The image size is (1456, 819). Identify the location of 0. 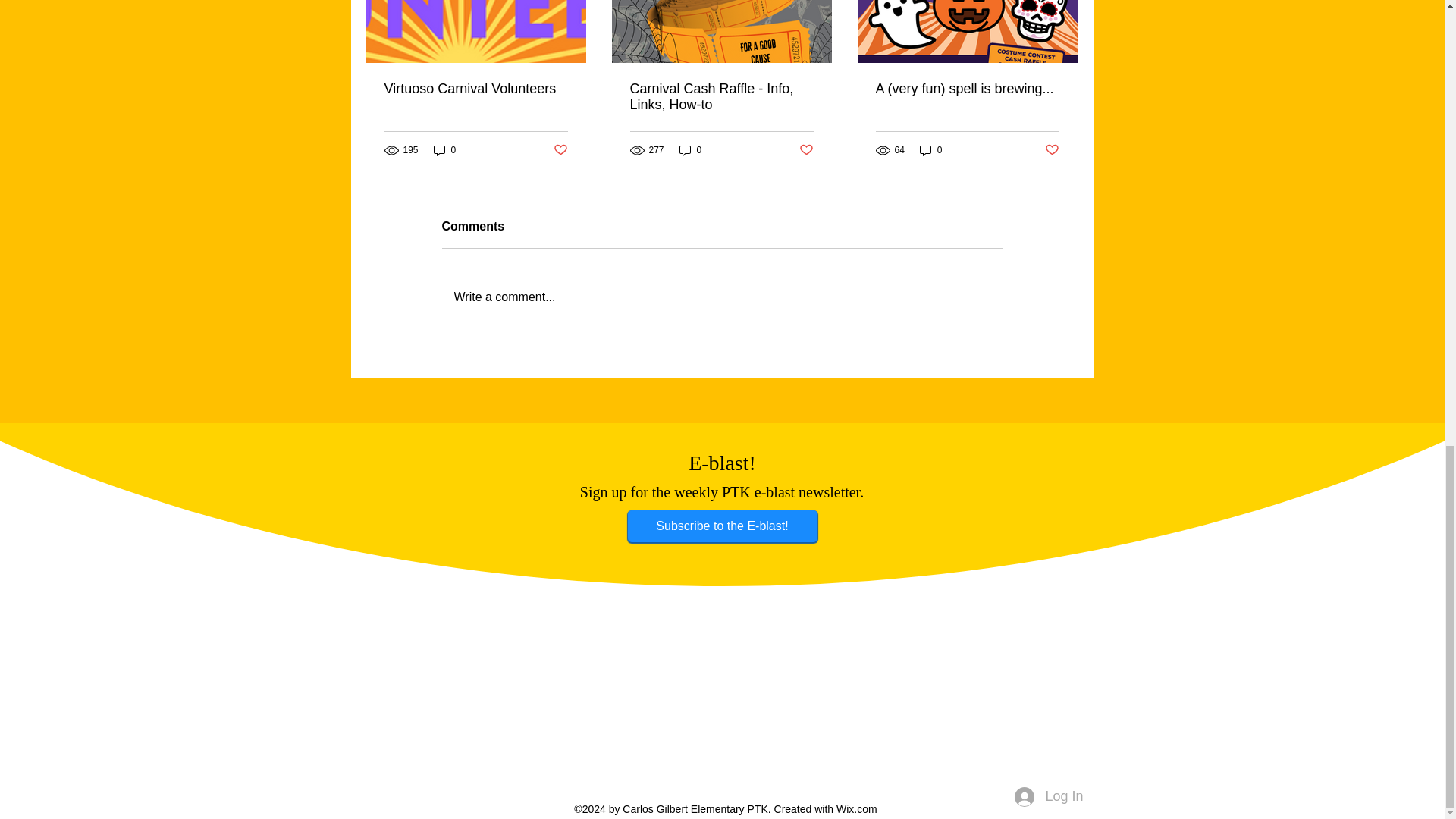
(445, 150).